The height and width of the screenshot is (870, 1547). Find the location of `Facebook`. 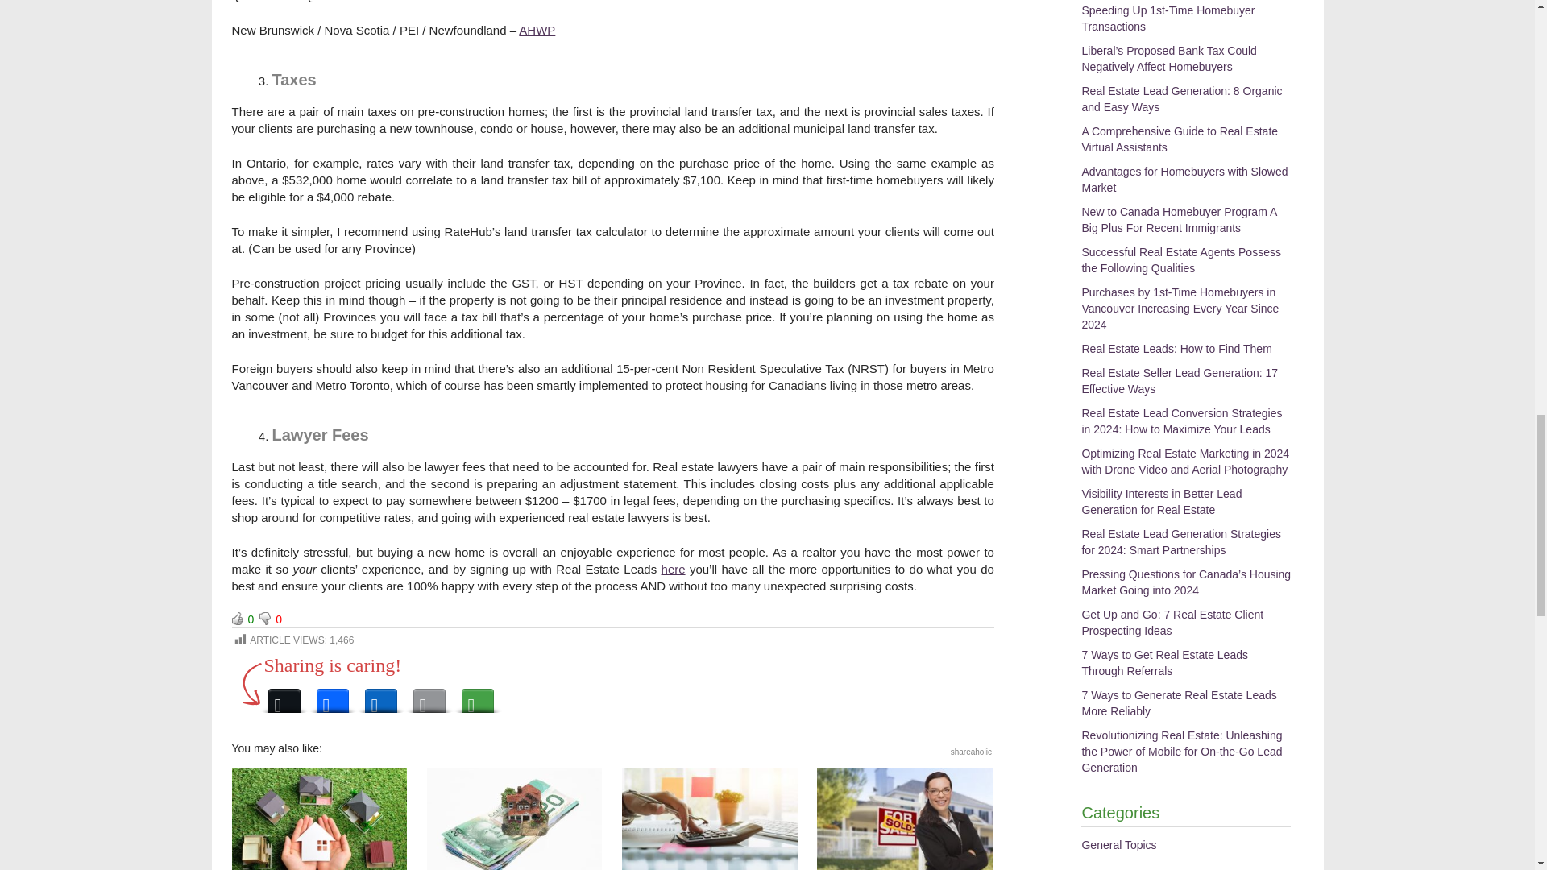

Facebook is located at coordinates (332, 696).